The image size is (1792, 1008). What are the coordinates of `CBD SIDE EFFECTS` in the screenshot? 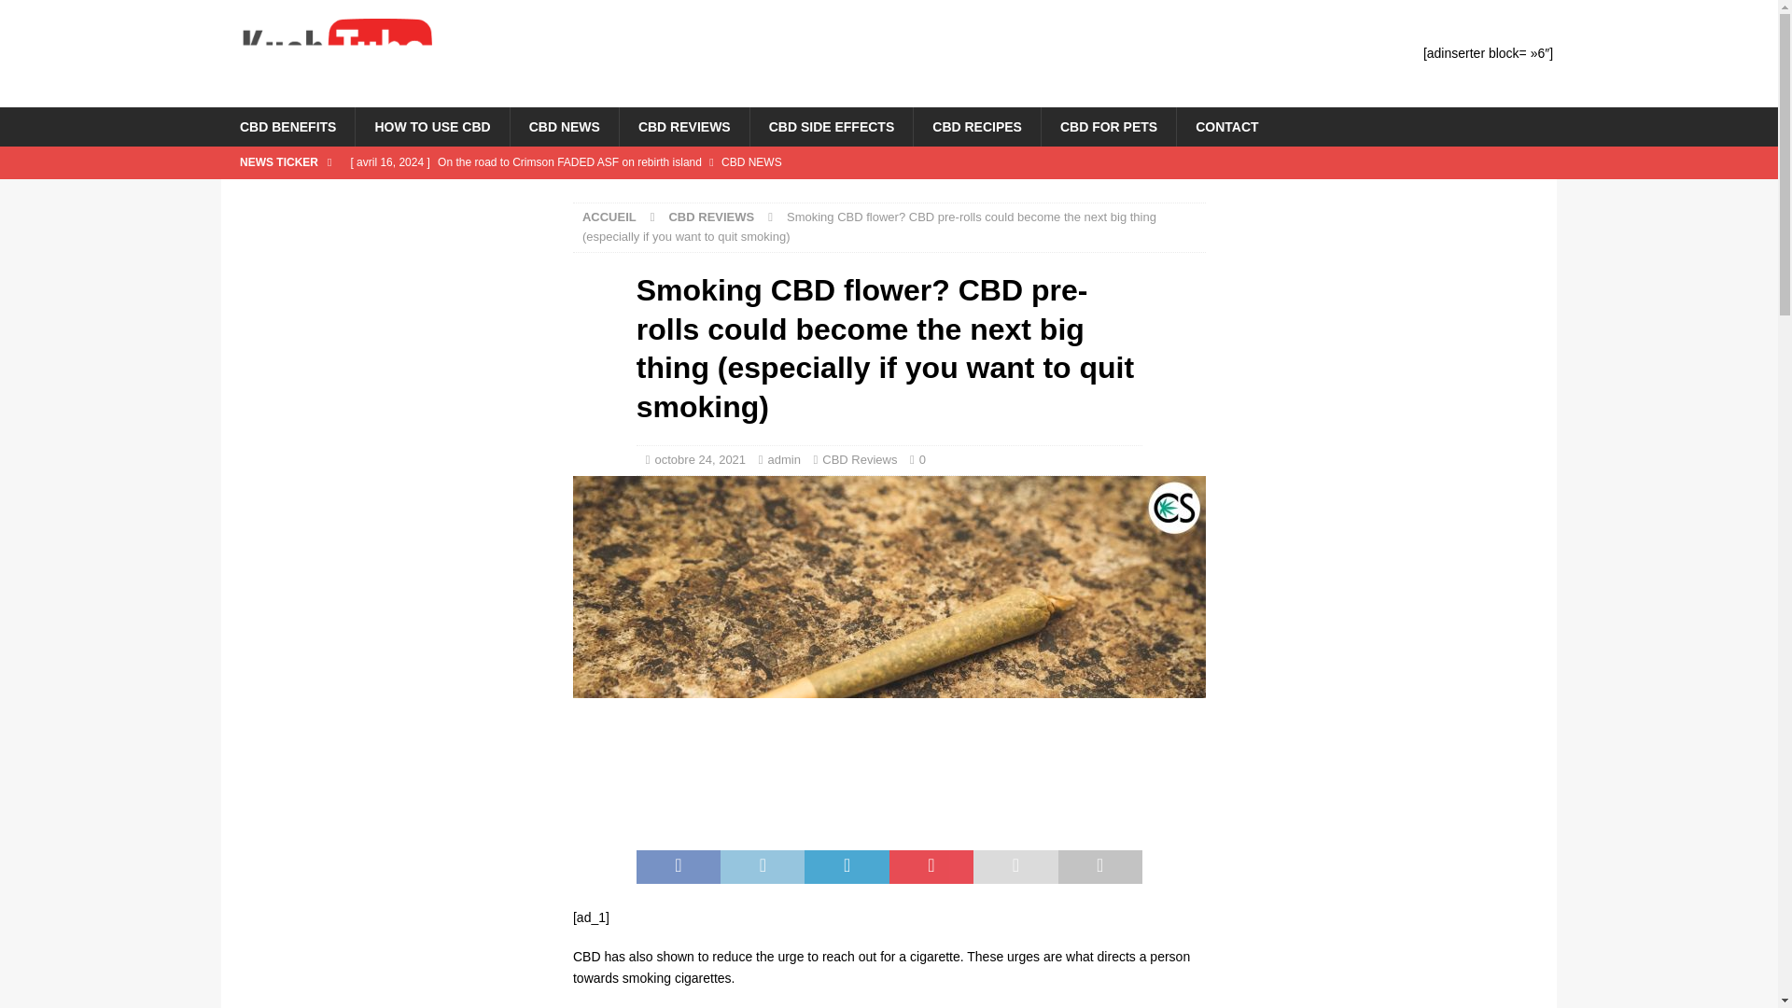 It's located at (831, 126).